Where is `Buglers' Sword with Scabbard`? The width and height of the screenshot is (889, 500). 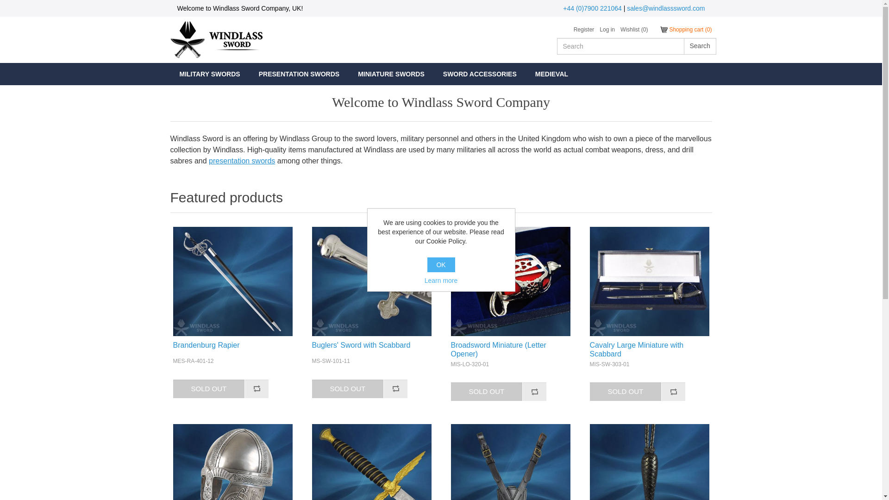 Buglers' Sword with Scabbard is located at coordinates (371, 281).